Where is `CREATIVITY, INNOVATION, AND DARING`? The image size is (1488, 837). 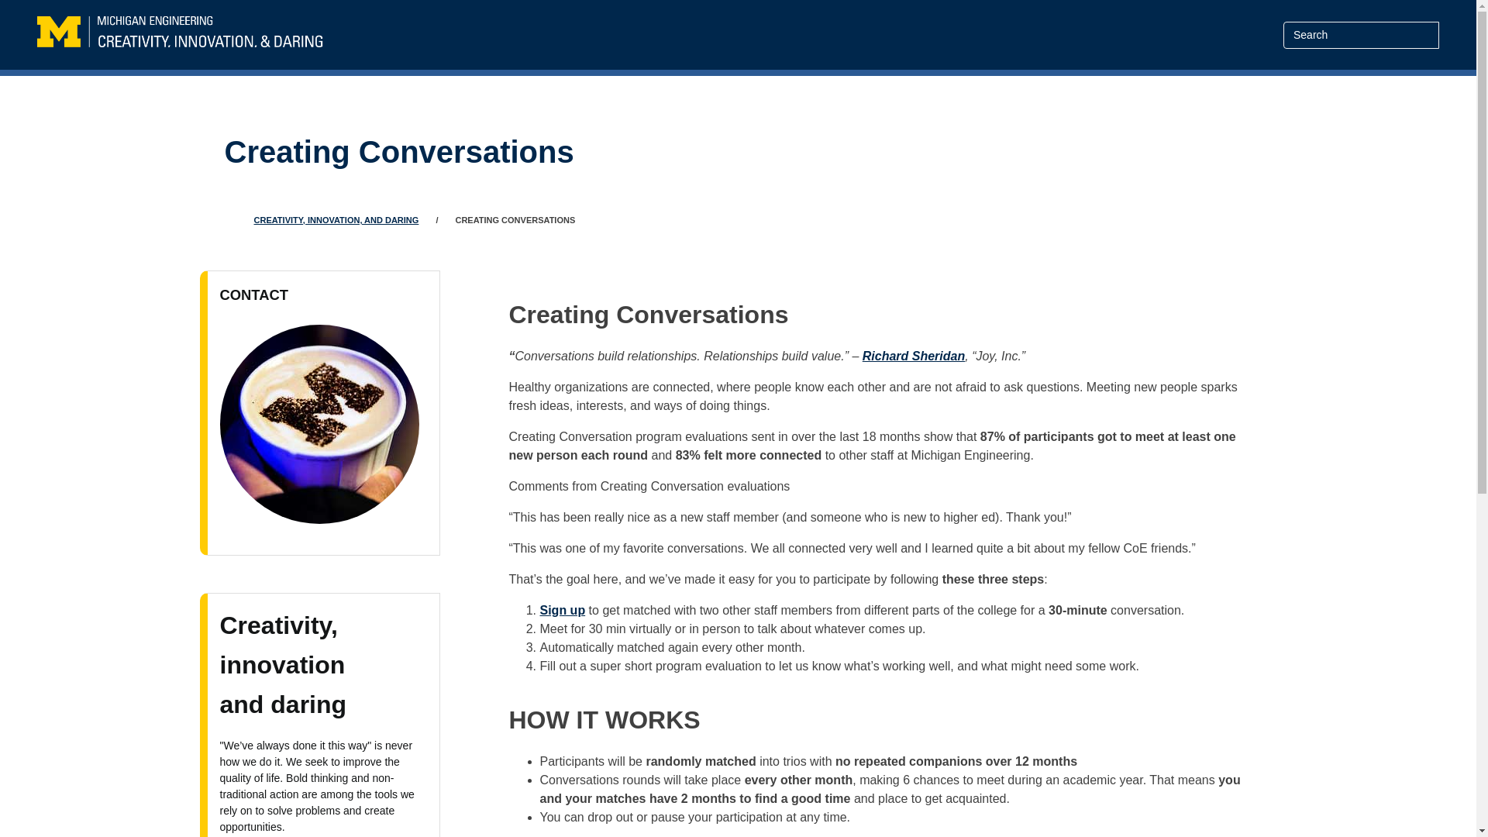
CREATIVITY, INNOVATION, AND DARING is located at coordinates (336, 220).